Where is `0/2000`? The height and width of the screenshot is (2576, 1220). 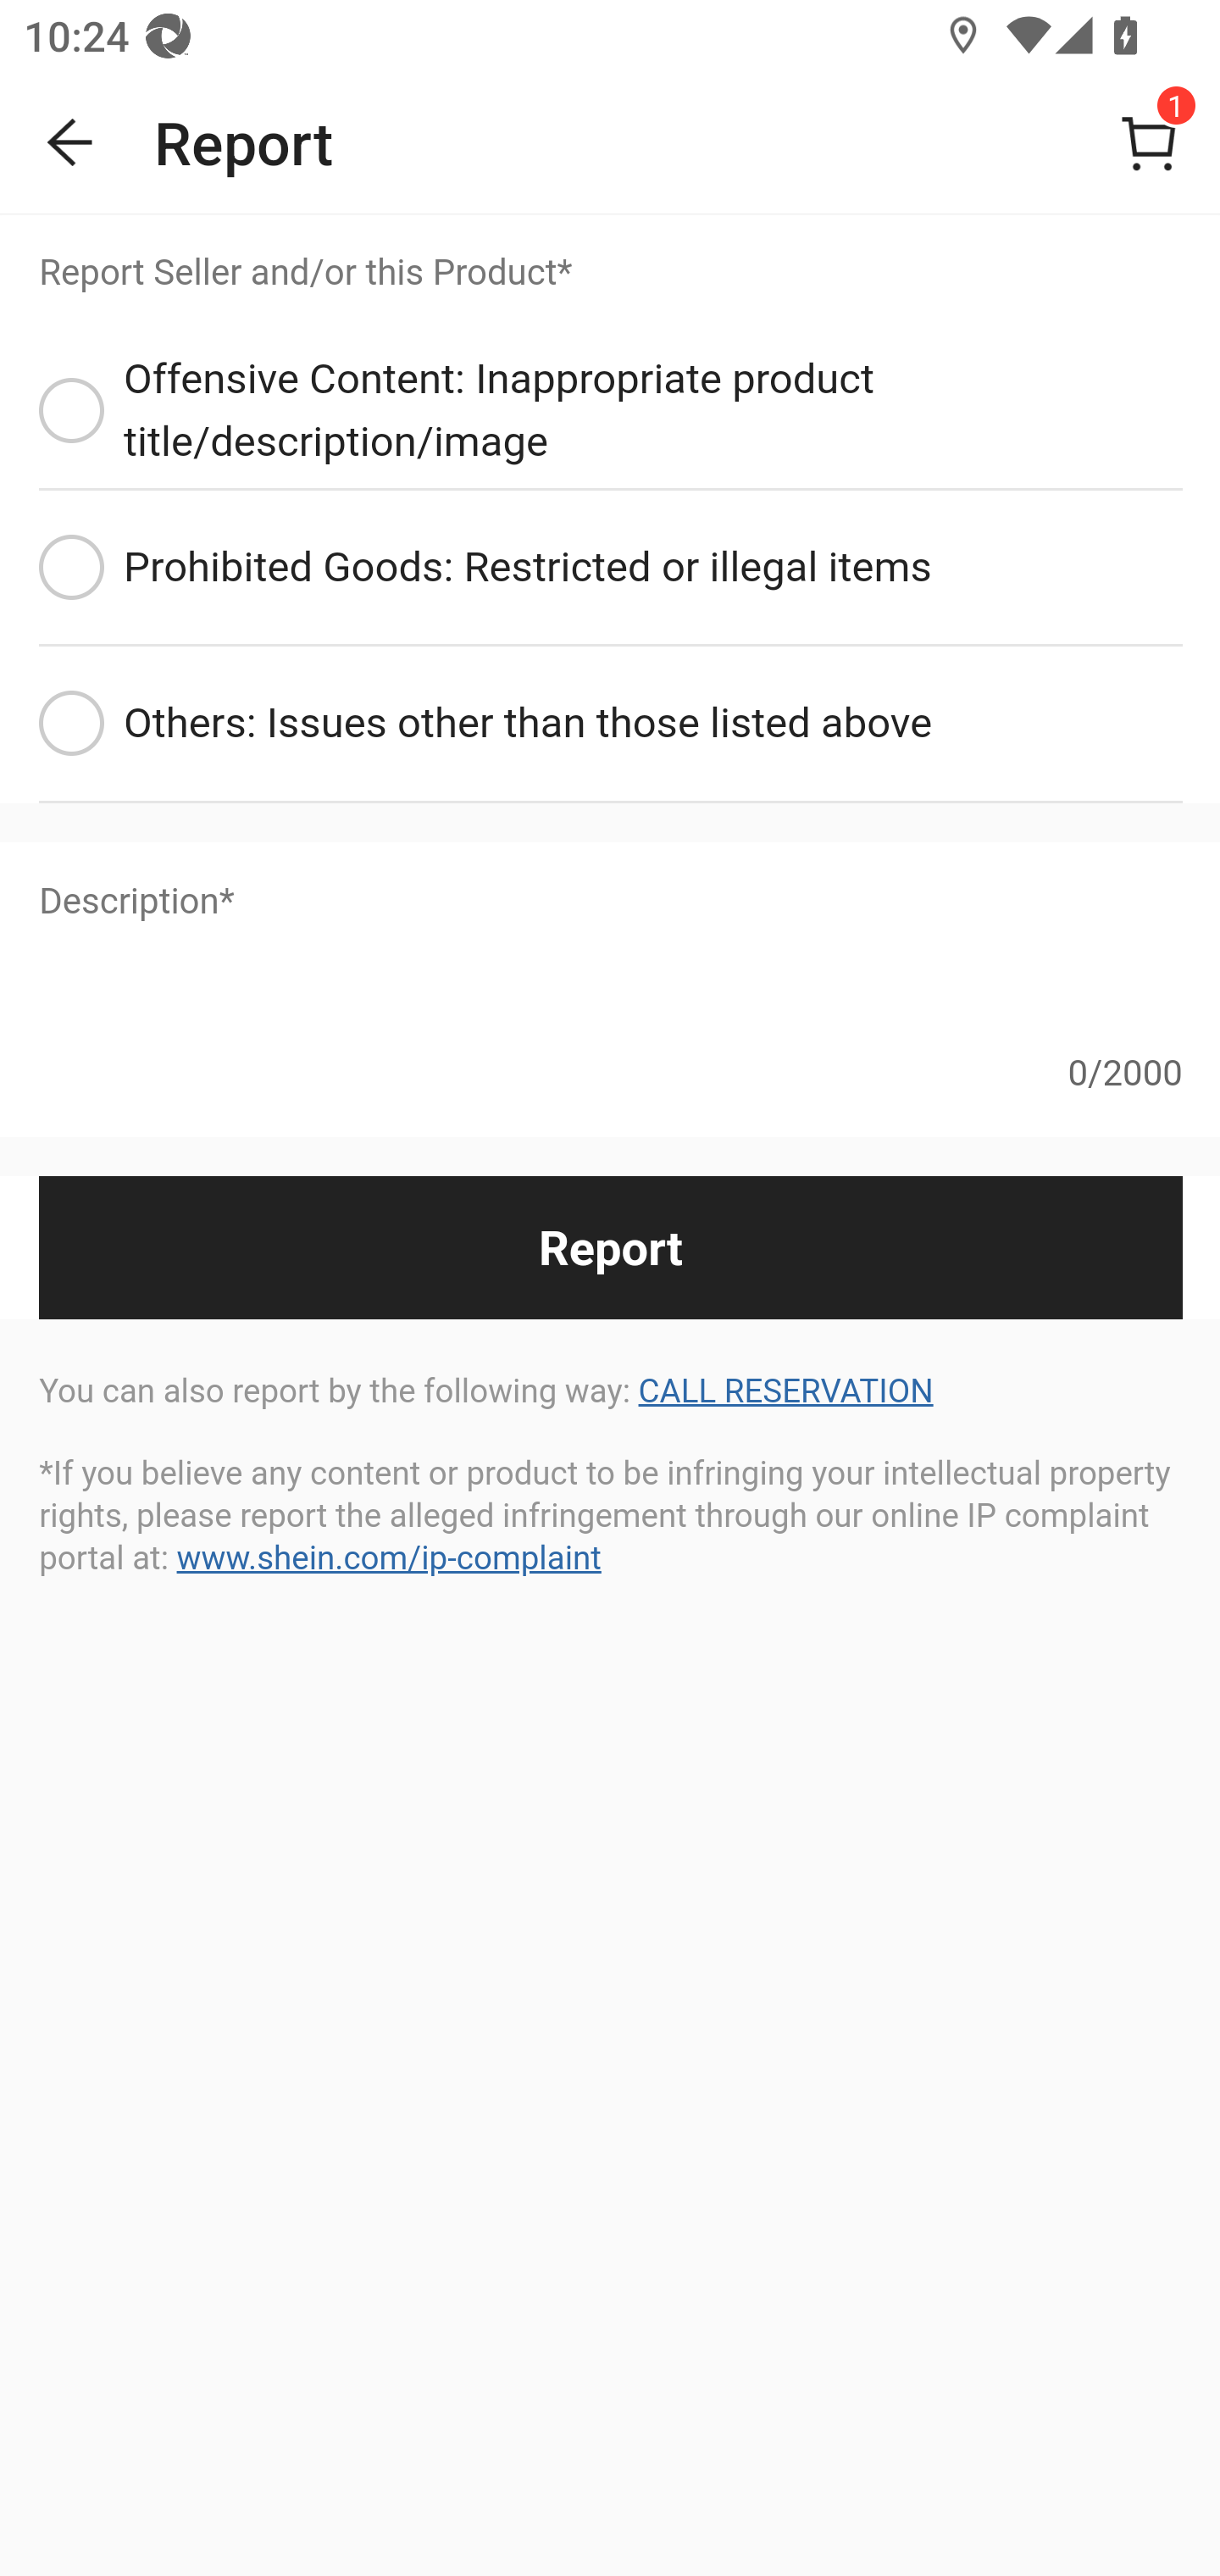
0/2000 is located at coordinates (610, 1049).